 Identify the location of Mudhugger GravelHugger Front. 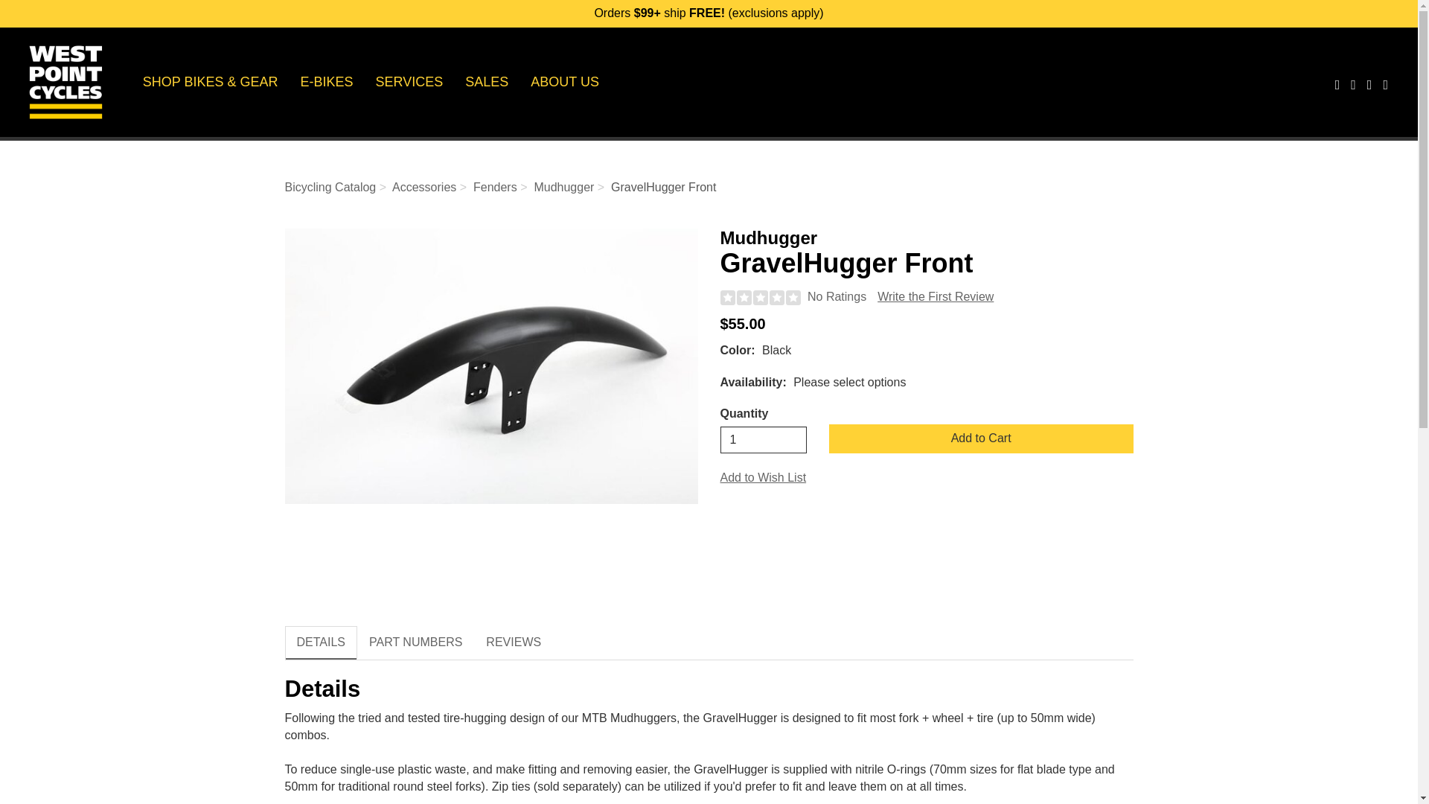
(490, 366).